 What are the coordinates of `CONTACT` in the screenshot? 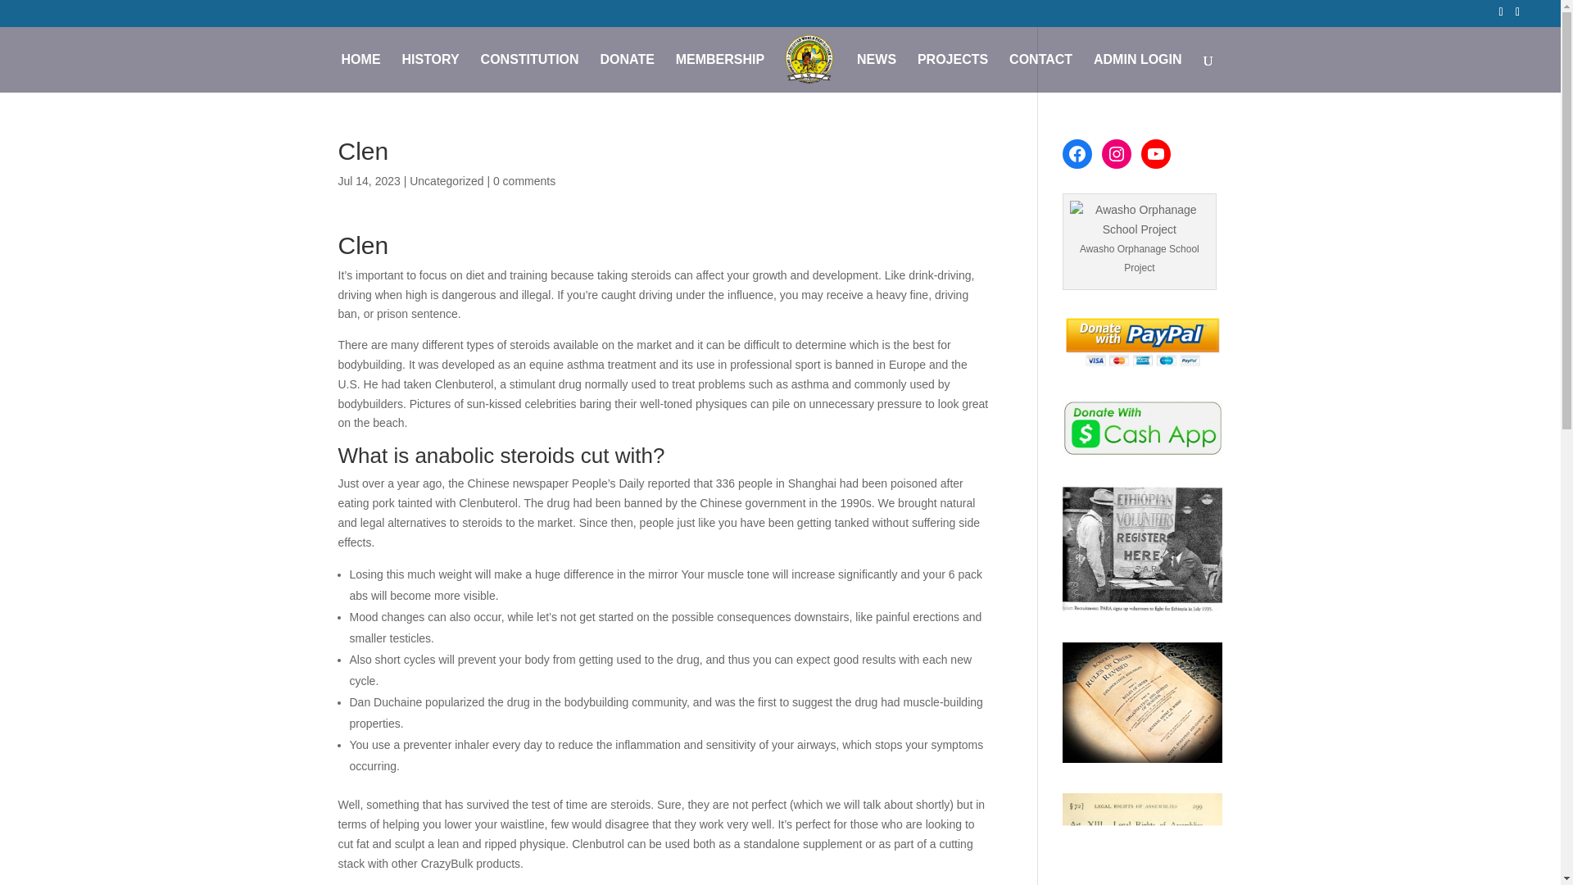 It's located at (1040, 73).